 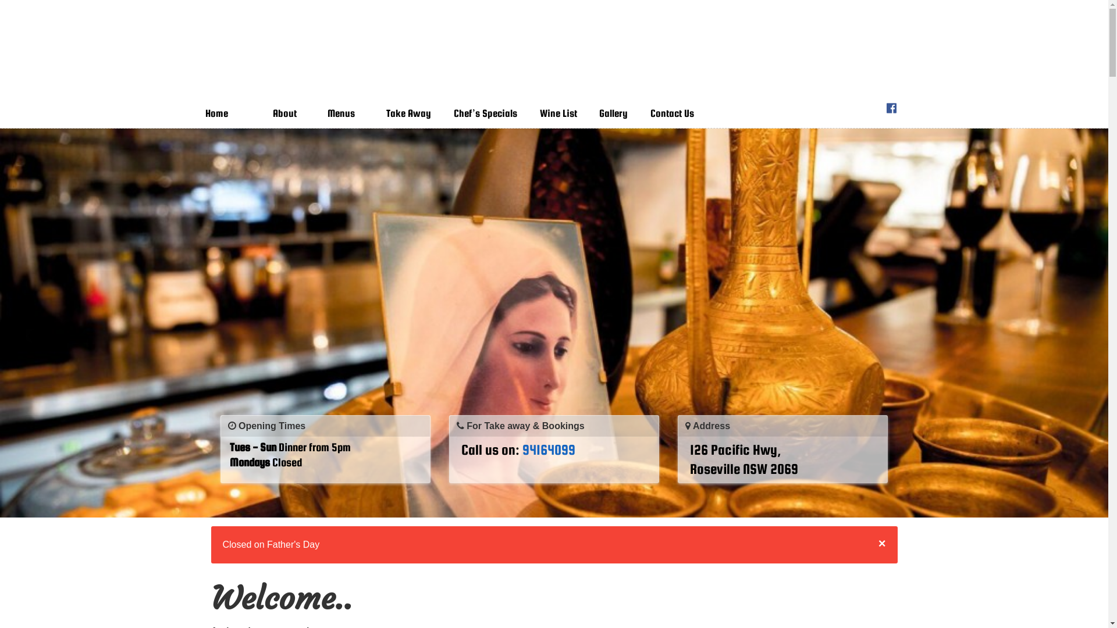 I want to click on Wine List, so click(x=564, y=113).